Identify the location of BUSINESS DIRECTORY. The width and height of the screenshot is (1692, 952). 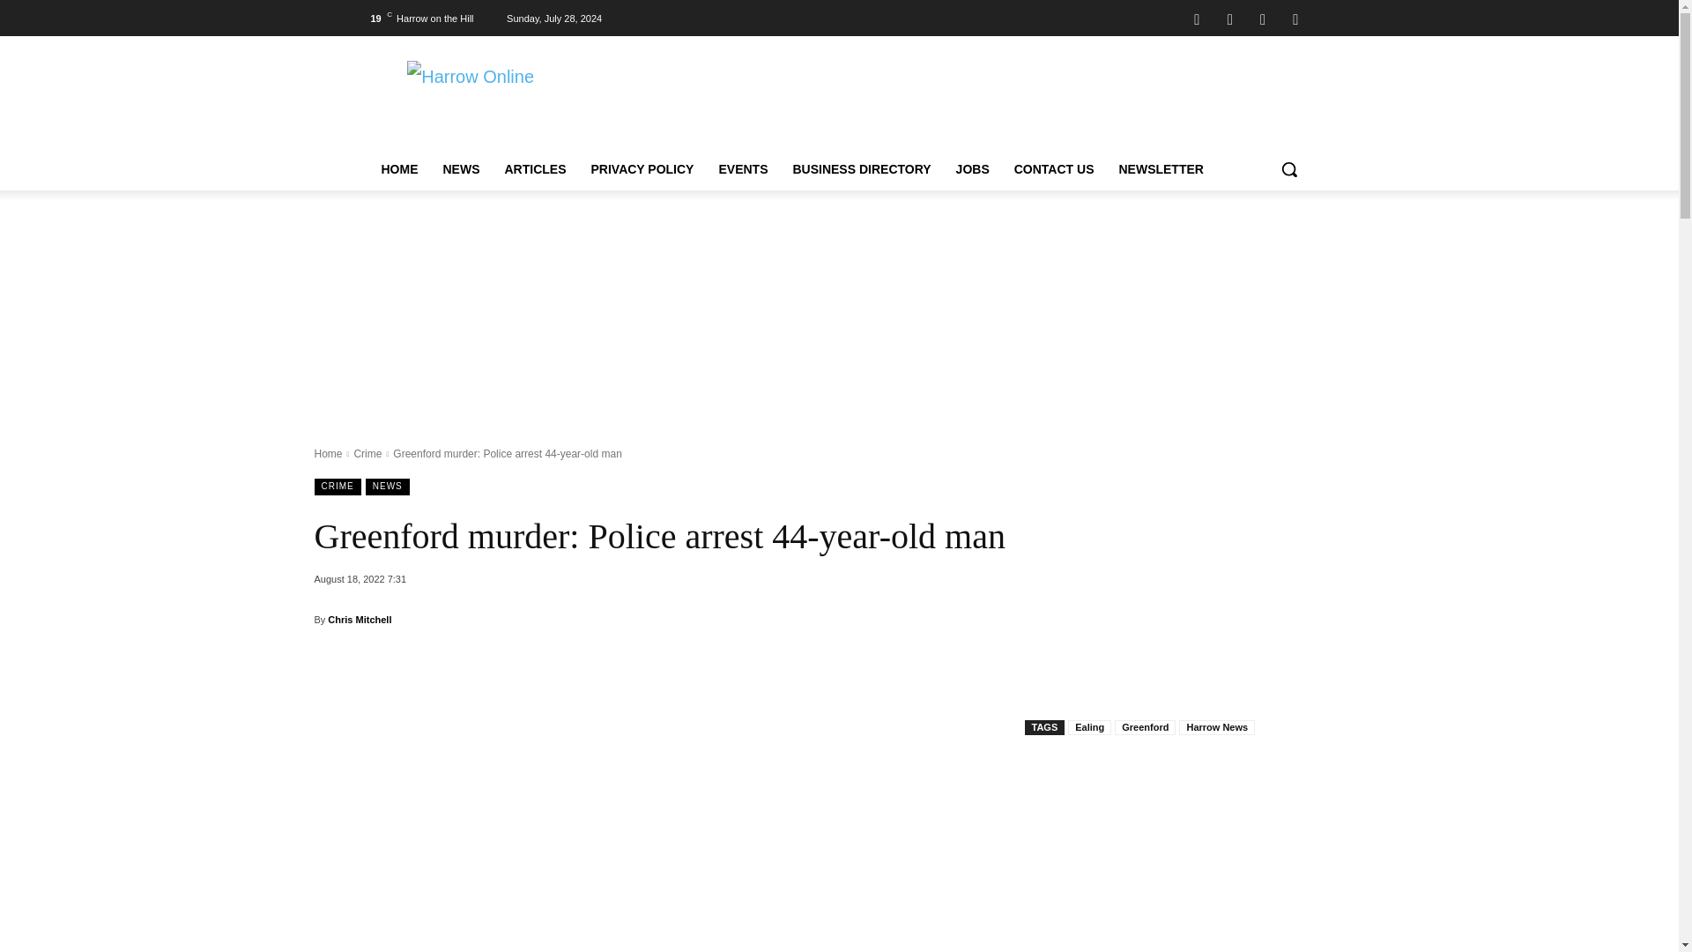
(861, 169).